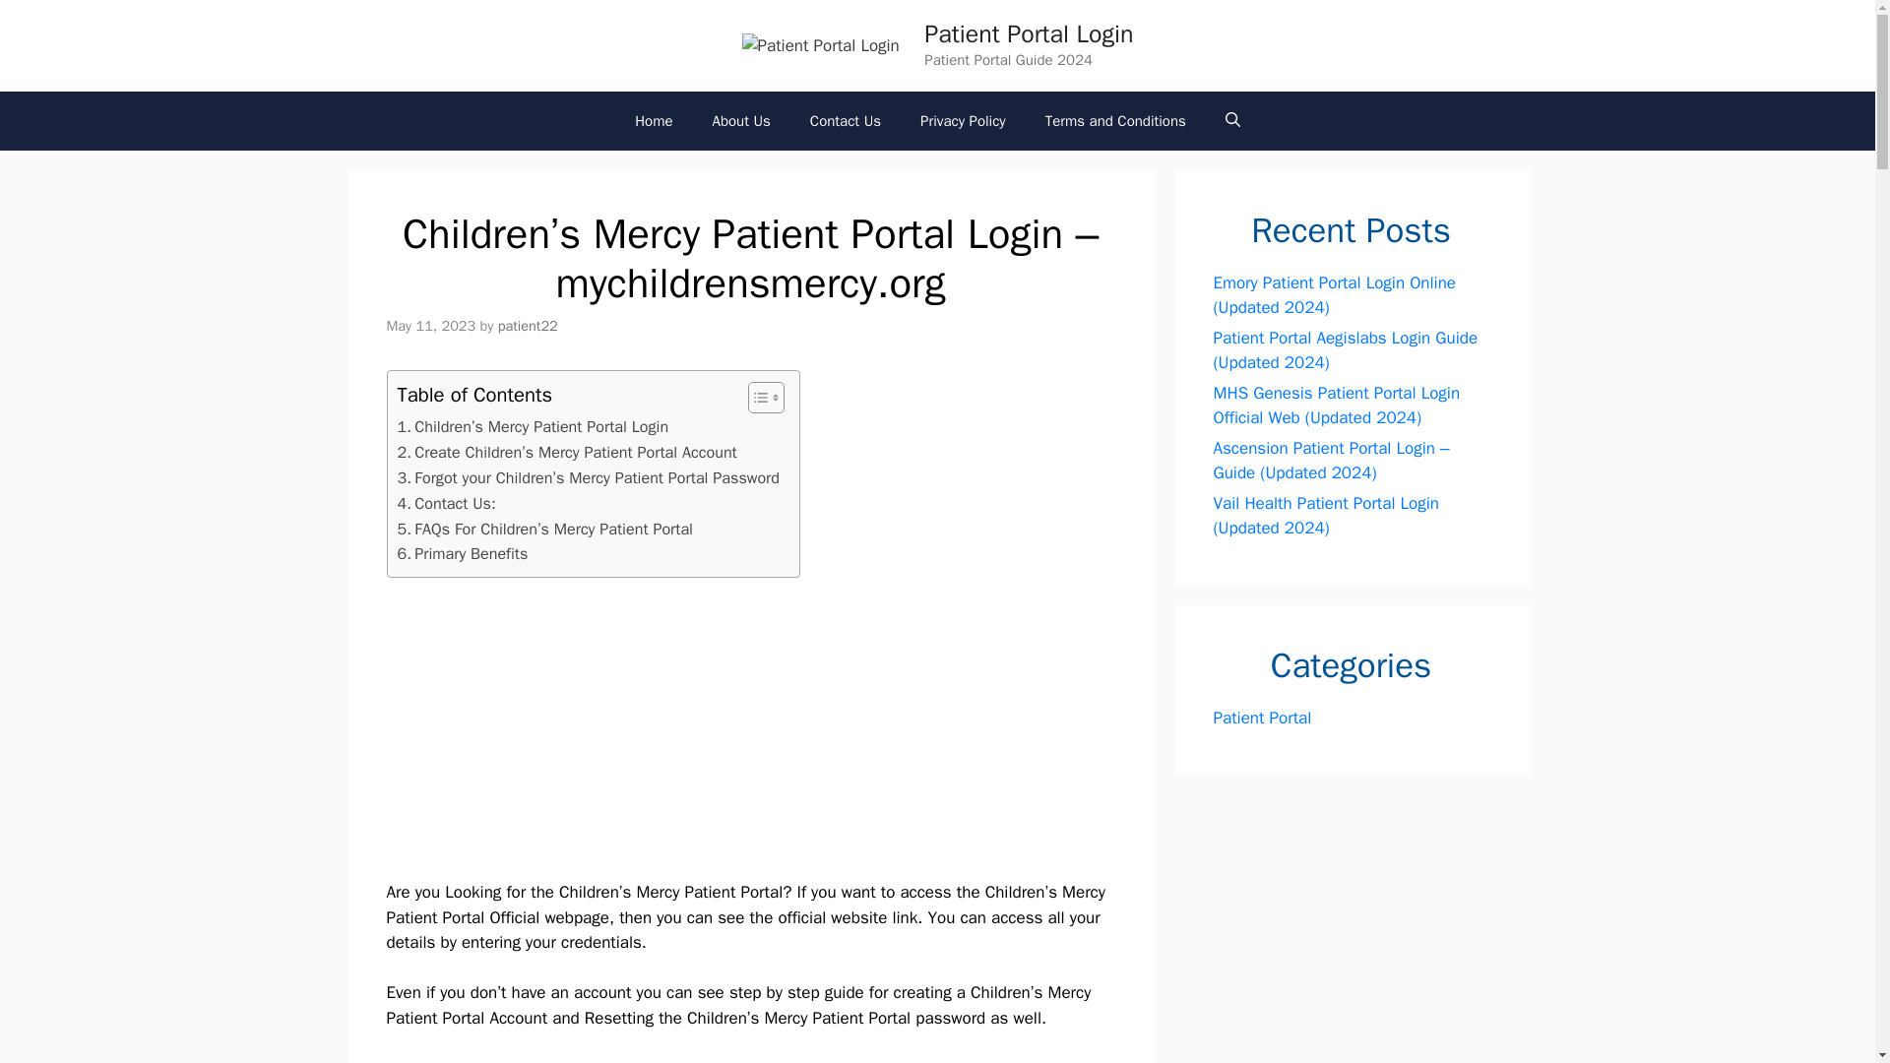 The image size is (1890, 1063). What do you see at coordinates (1262, 717) in the screenshot?
I see `Patient Portal` at bounding box center [1262, 717].